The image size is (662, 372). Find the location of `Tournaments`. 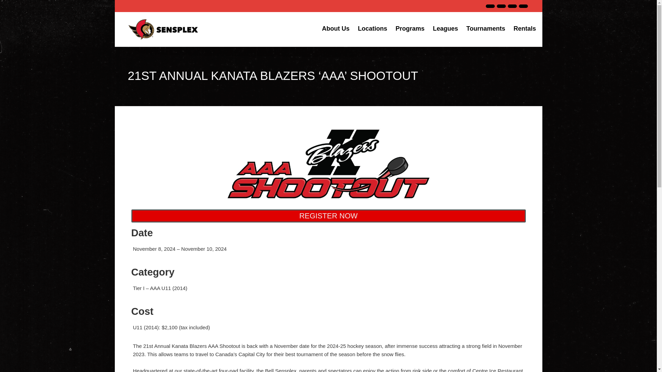

Tournaments is located at coordinates (486, 28).